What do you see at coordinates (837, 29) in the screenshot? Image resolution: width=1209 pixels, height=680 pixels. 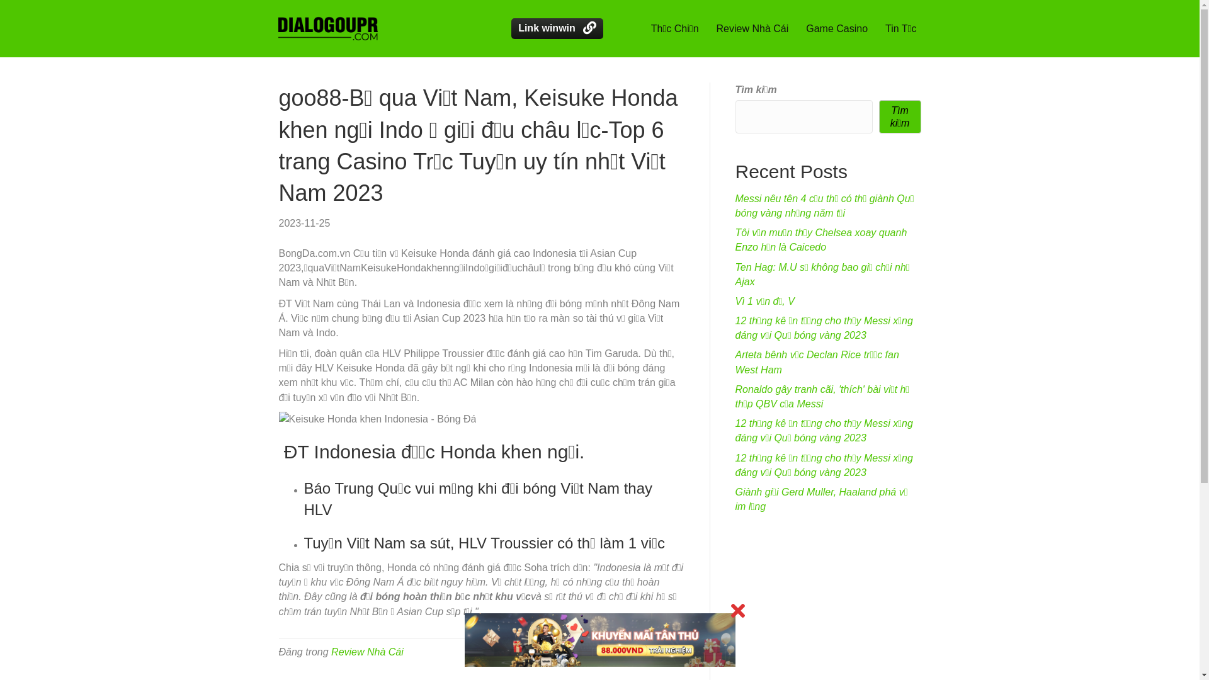 I see `Game Casino` at bounding box center [837, 29].